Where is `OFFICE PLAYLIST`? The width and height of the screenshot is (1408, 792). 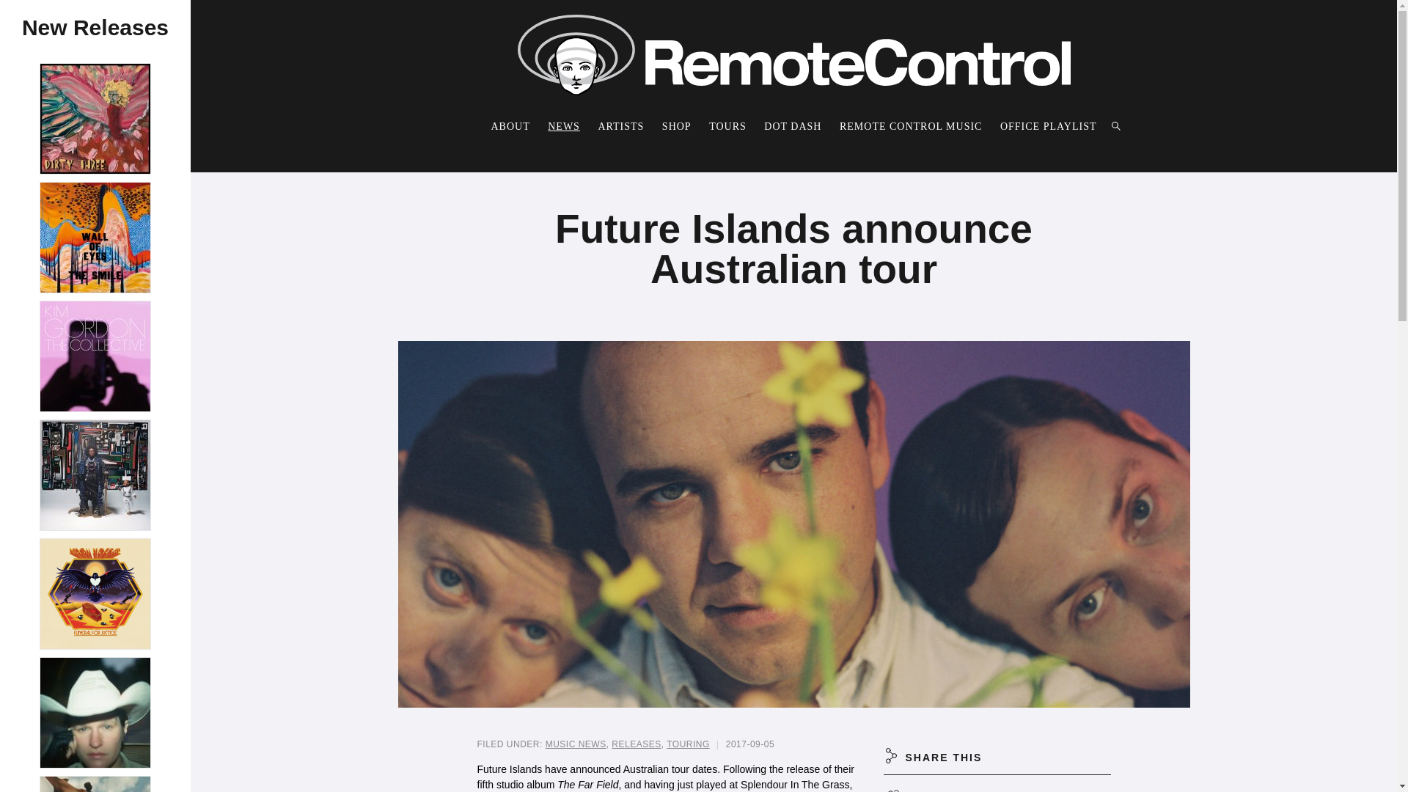 OFFICE PLAYLIST is located at coordinates (1048, 126).